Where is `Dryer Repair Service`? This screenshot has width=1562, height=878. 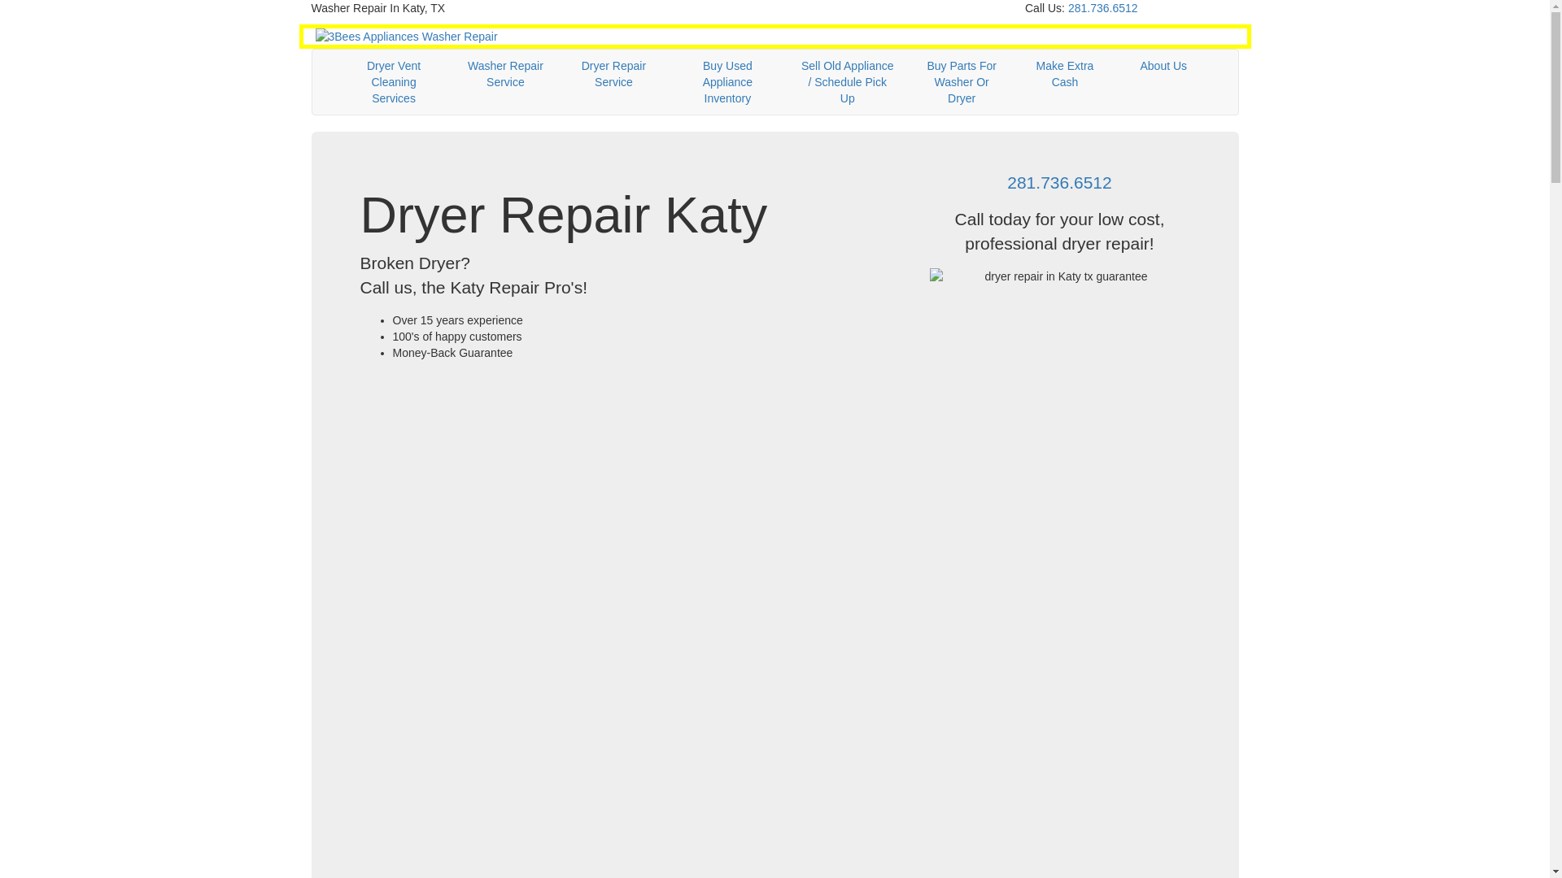
Dryer Repair Service is located at coordinates (613, 74).